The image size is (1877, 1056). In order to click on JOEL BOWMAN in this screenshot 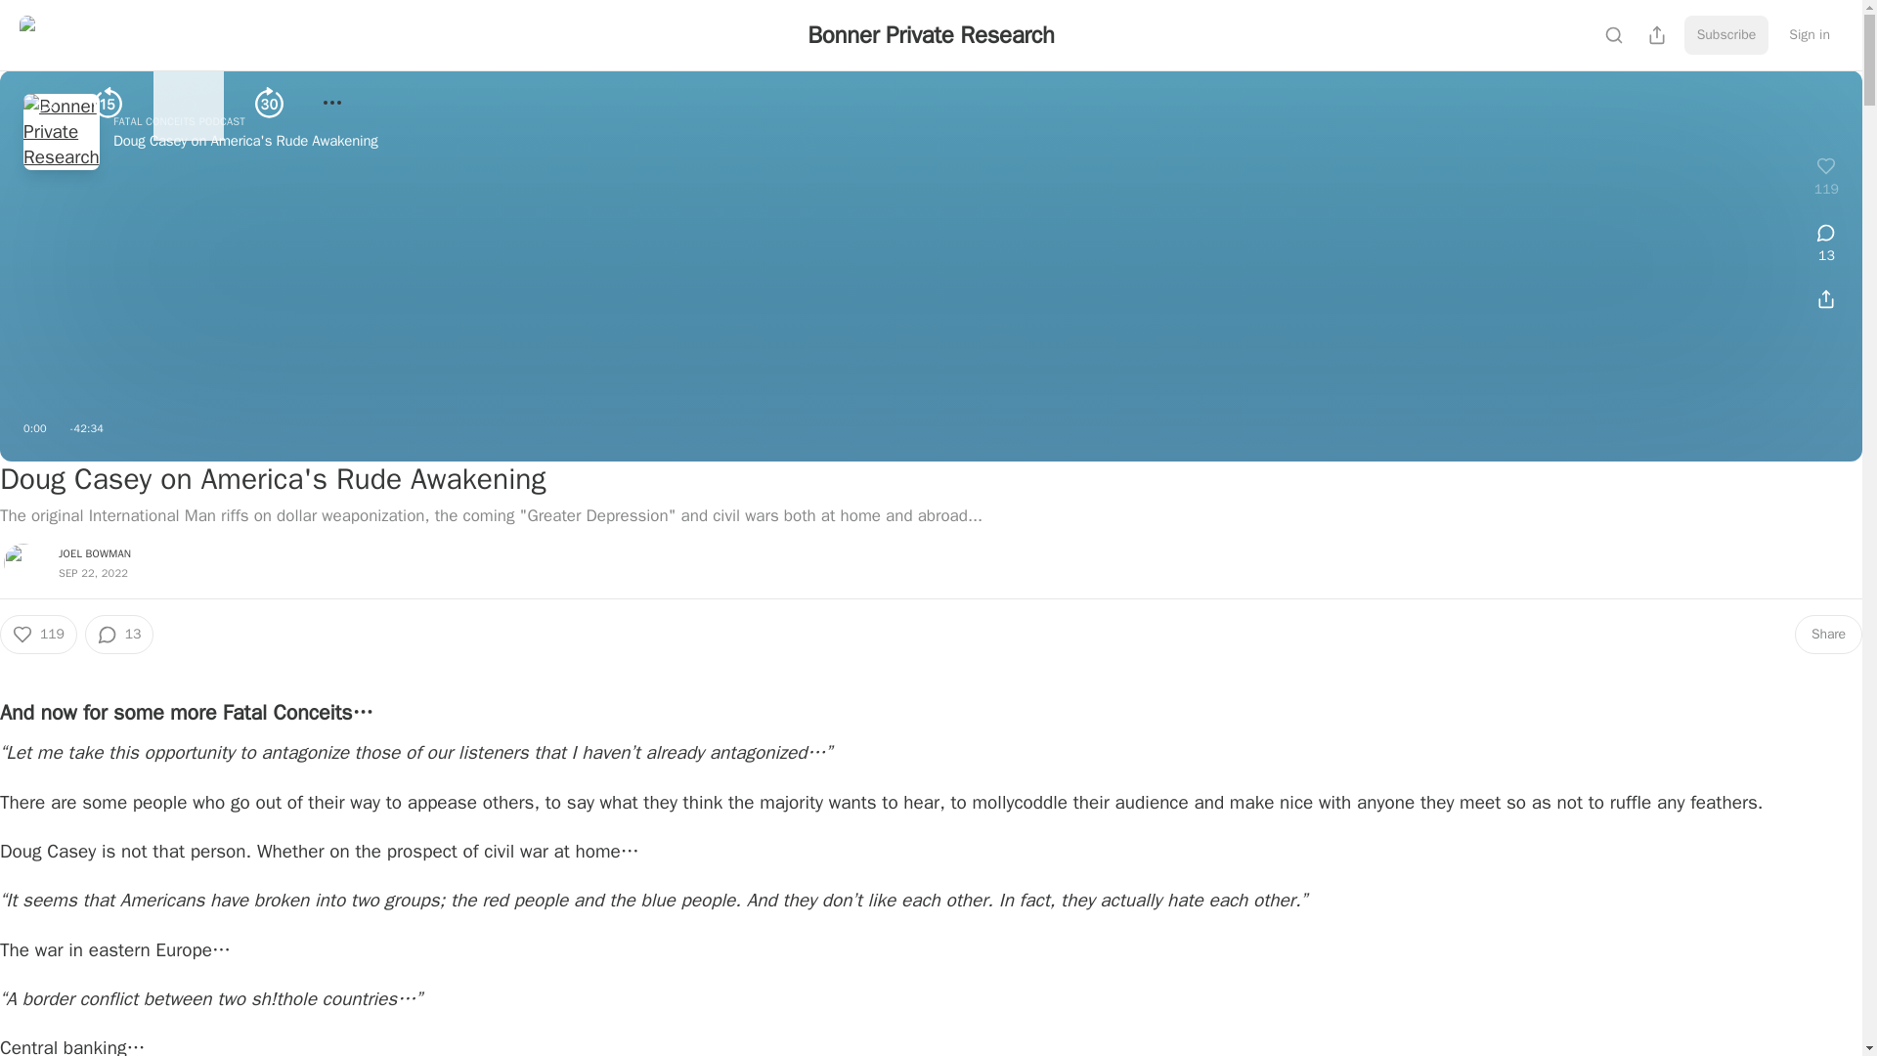, I will do `click(94, 553)`.